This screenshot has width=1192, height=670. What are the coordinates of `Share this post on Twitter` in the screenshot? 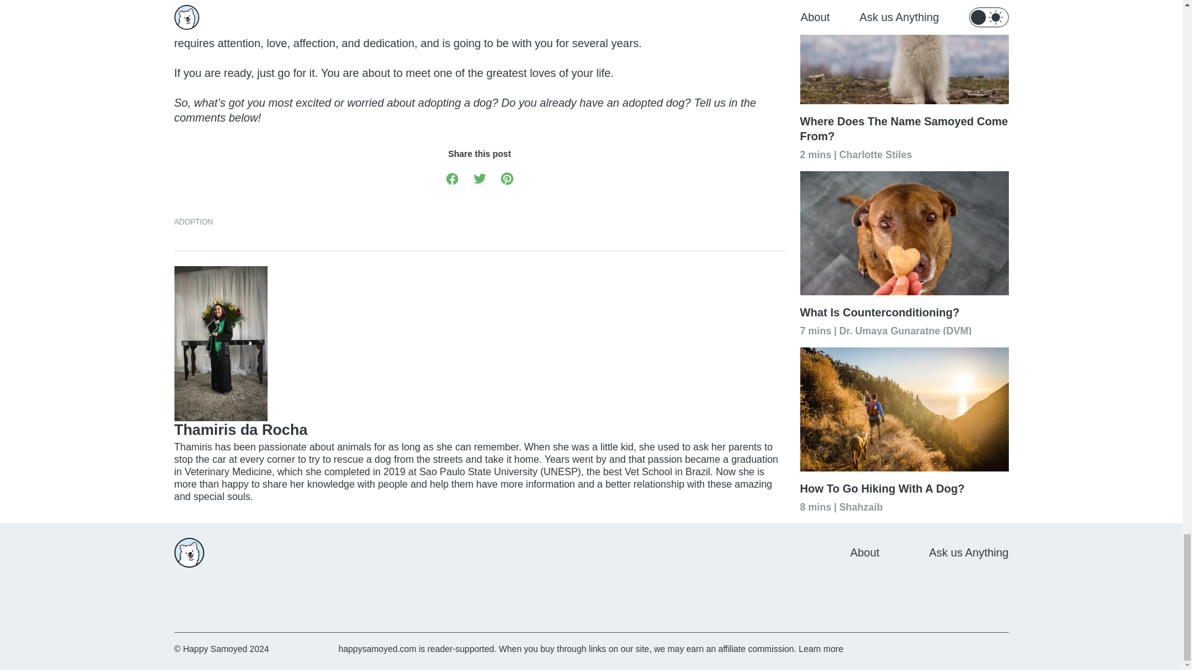 It's located at (479, 177).